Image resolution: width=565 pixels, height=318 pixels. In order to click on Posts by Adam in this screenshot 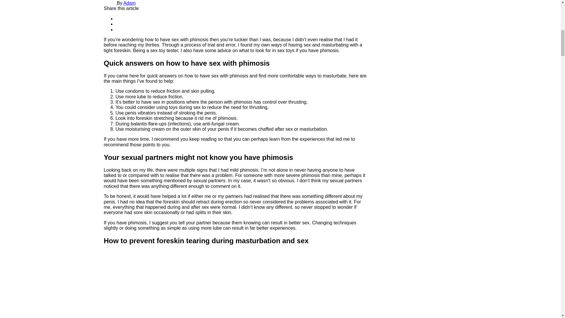, I will do `click(129, 3)`.